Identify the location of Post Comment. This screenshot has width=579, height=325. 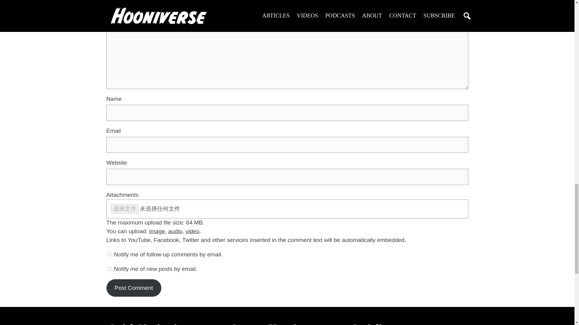
(133, 288).